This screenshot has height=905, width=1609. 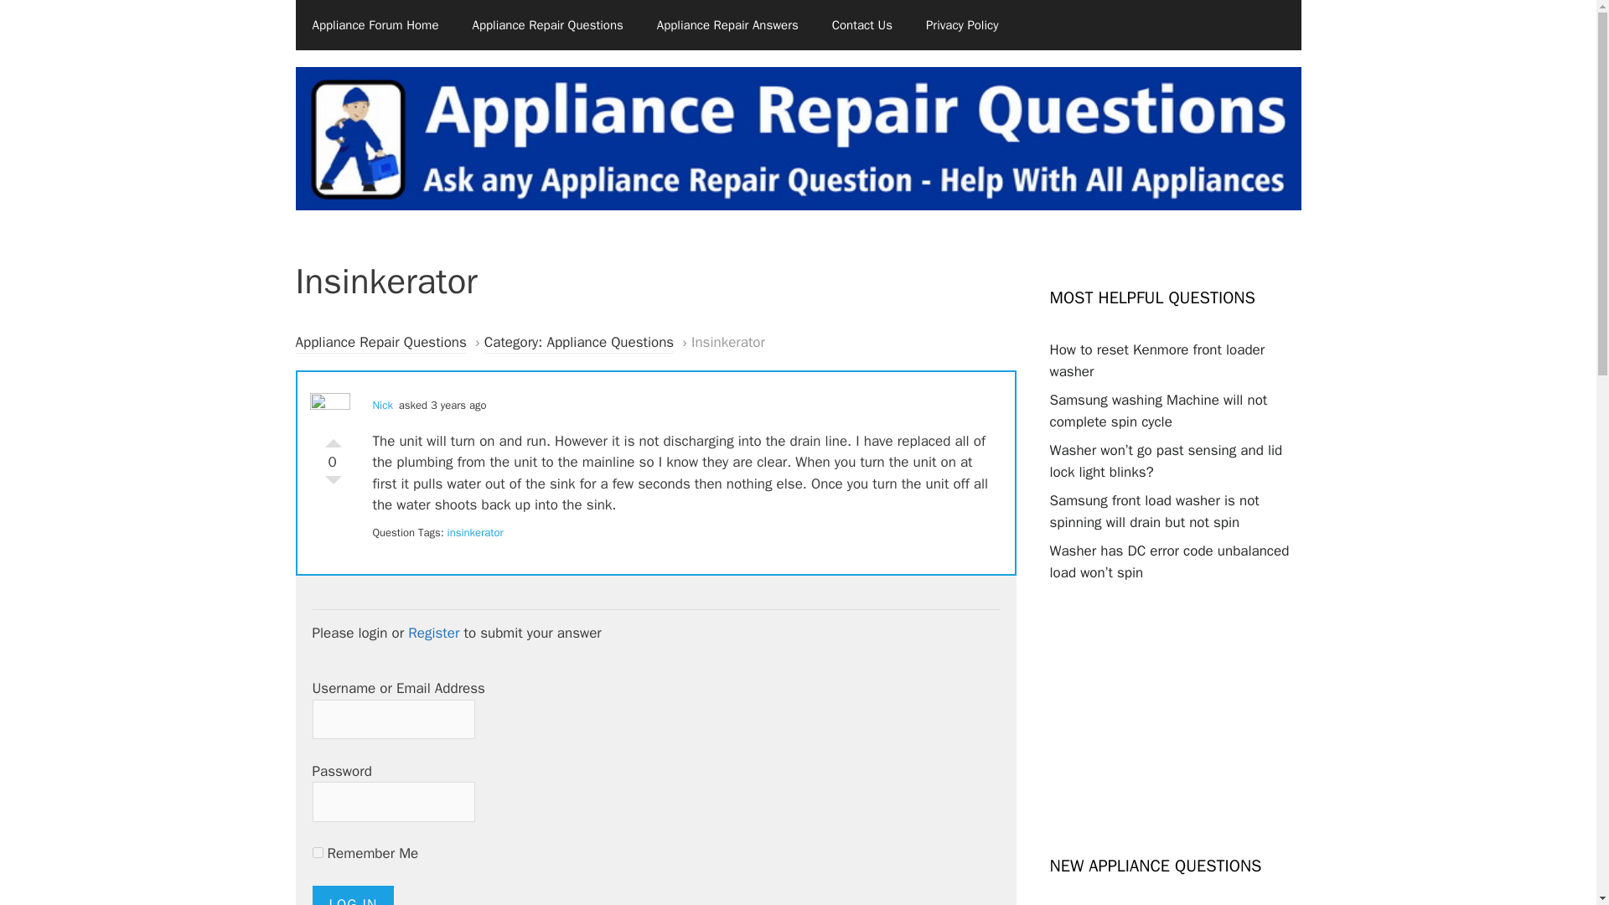 What do you see at coordinates (353, 895) in the screenshot?
I see `Log In` at bounding box center [353, 895].